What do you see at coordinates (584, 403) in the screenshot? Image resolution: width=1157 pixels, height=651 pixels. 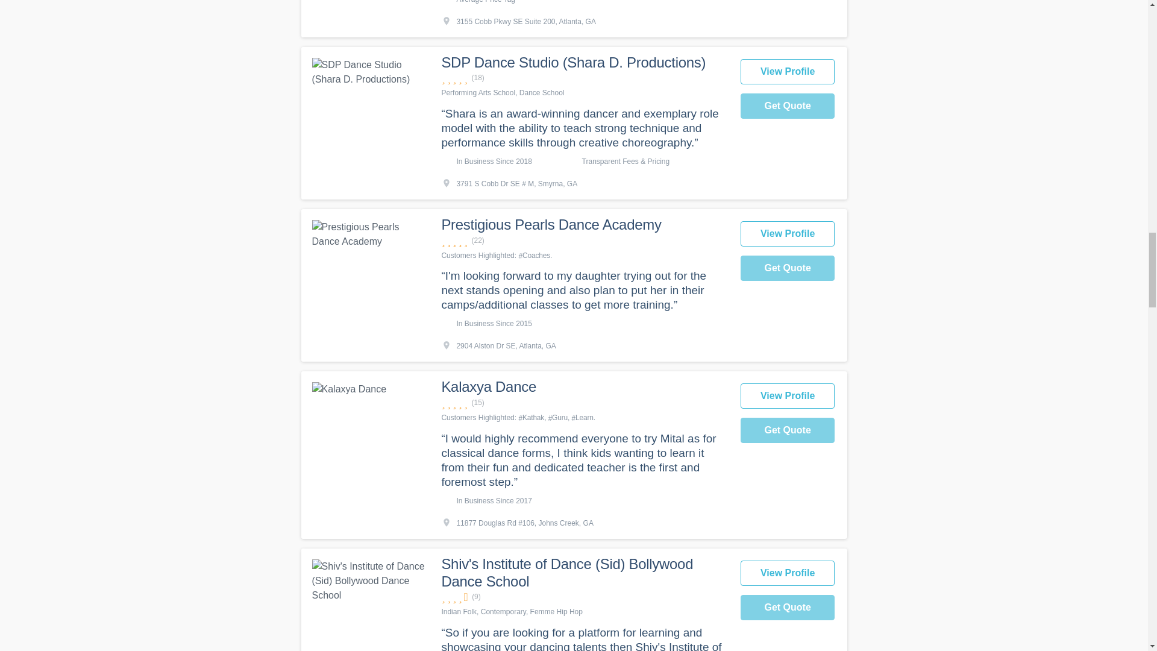 I see `4.9` at bounding box center [584, 403].